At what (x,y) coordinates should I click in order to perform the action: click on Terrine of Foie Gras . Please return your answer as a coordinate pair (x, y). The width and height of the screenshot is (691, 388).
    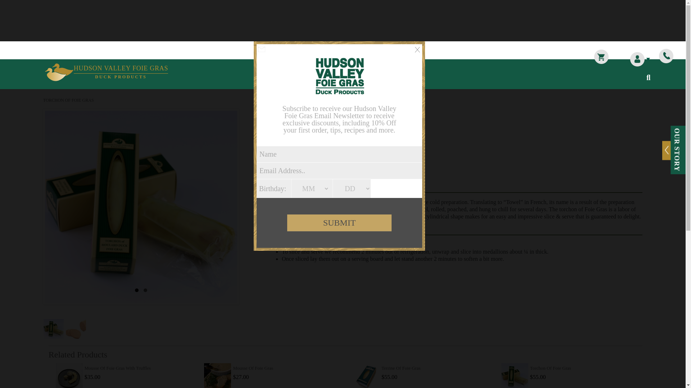
    Looking at the image, I should click on (666, 56).